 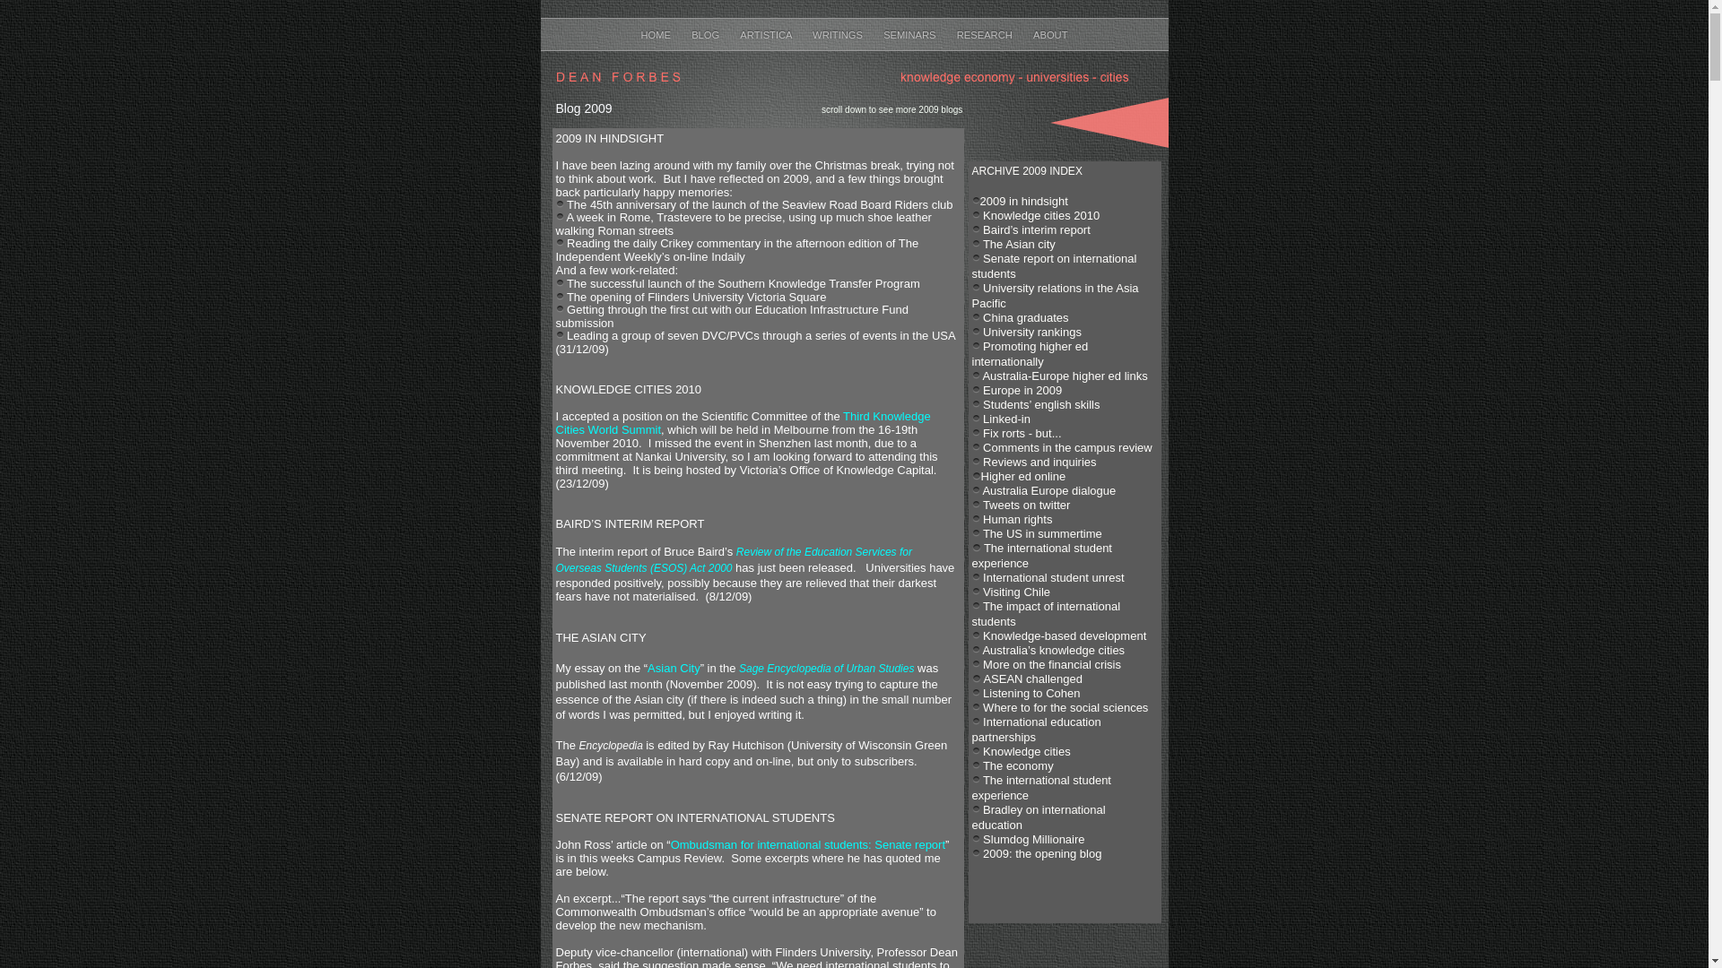 I want to click on WRITINGS, so click(x=839, y=35).